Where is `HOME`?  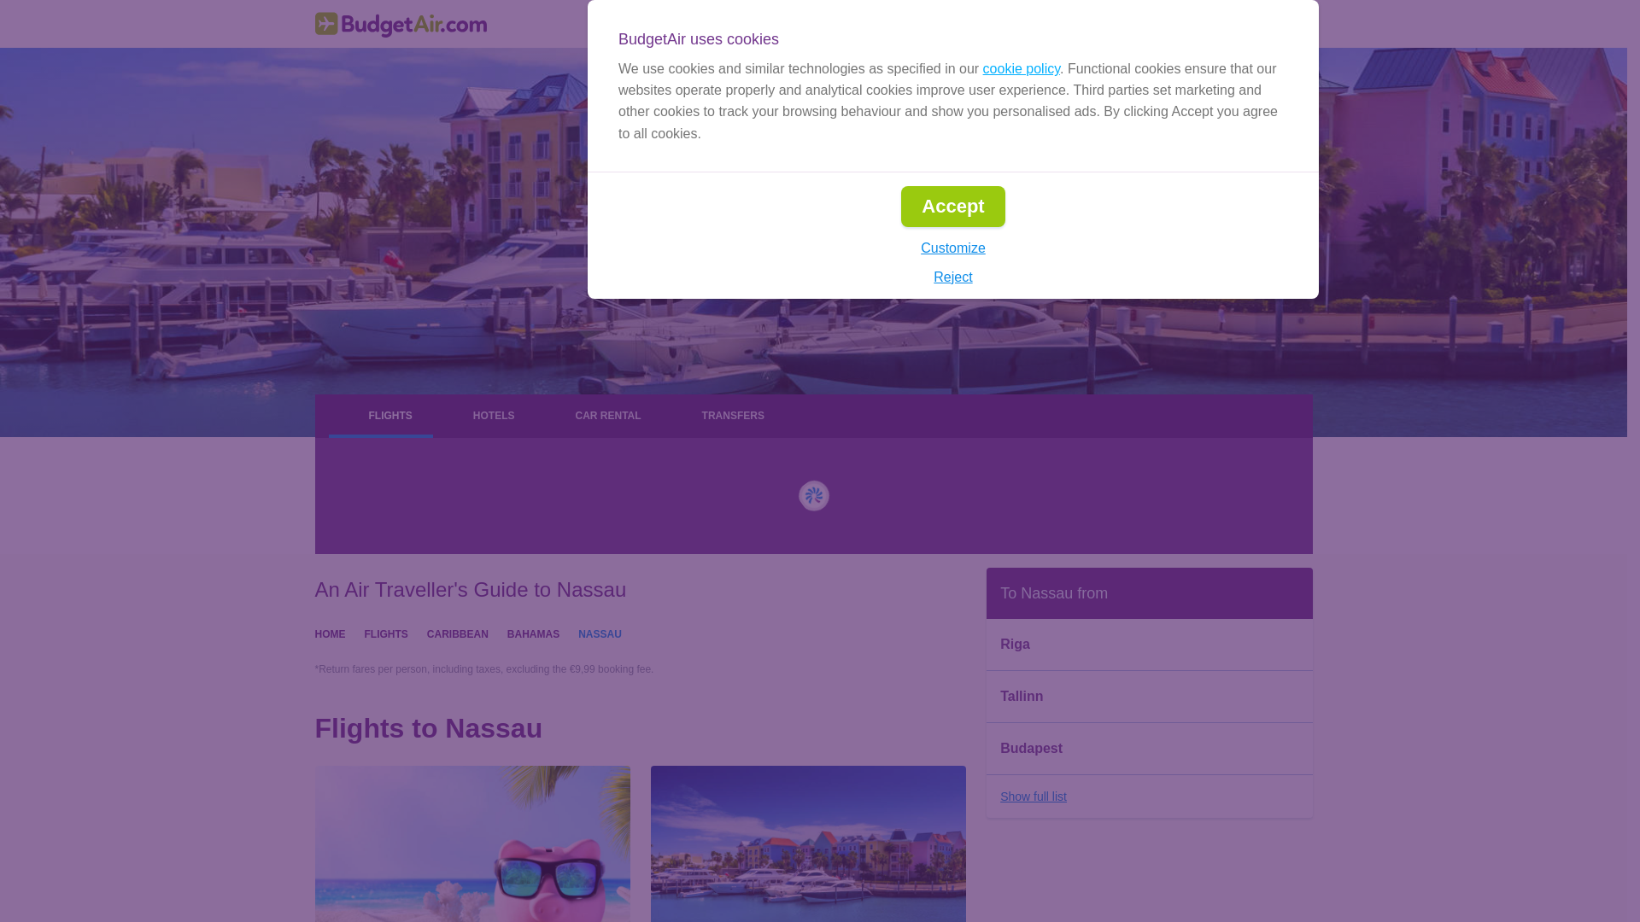 HOME is located at coordinates (330, 633).